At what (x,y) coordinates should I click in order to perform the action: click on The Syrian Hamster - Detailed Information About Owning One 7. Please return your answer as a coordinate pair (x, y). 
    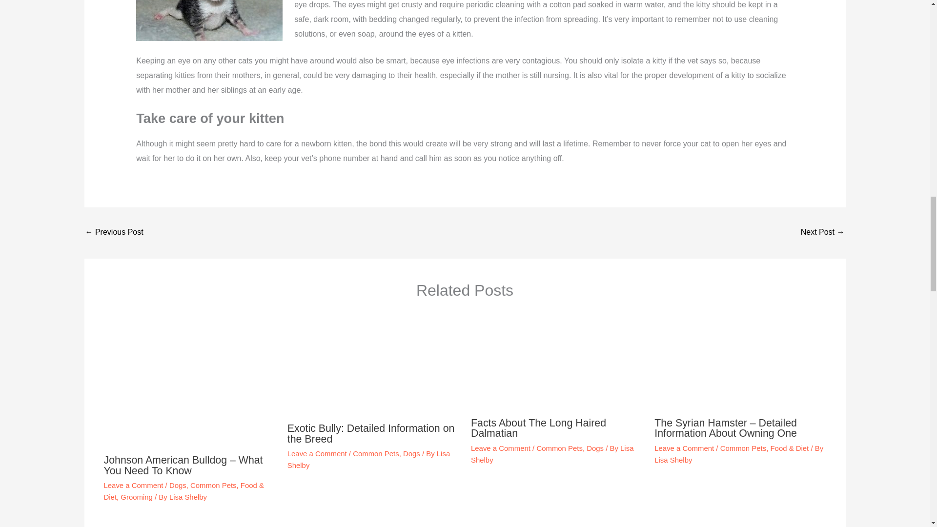
    Looking at the image, I should click on (740, 362).